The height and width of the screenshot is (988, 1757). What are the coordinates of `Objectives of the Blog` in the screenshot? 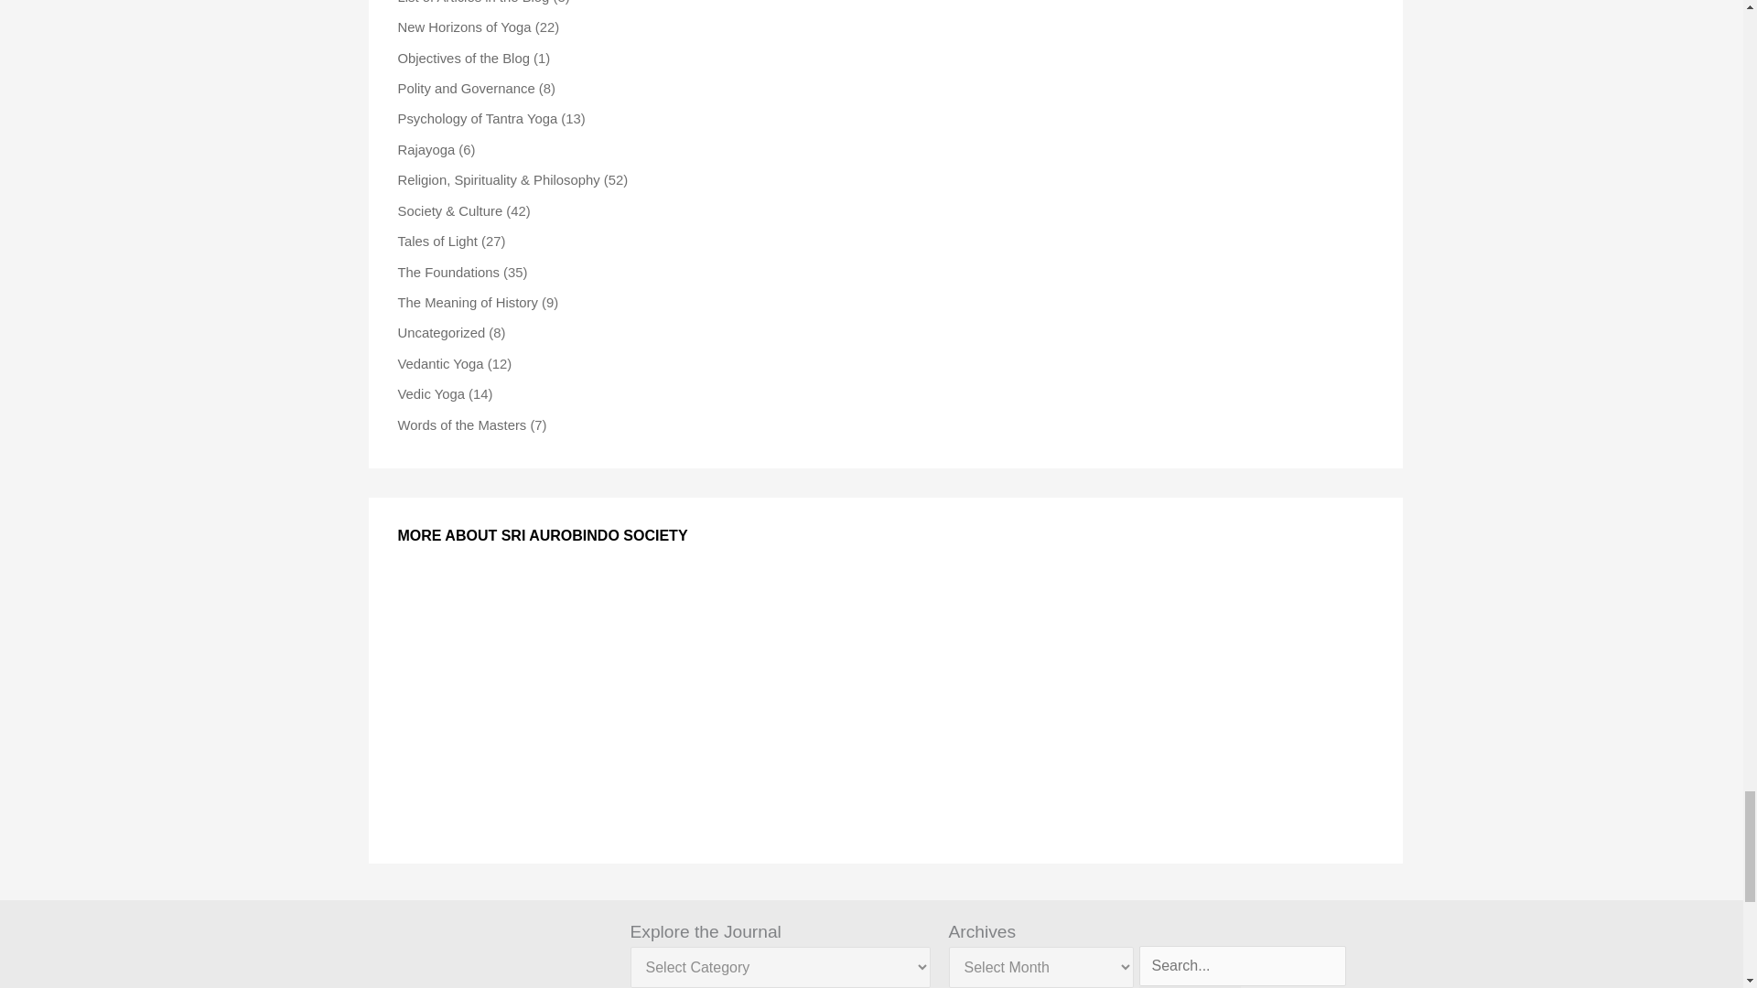 It's located at (462, 59).